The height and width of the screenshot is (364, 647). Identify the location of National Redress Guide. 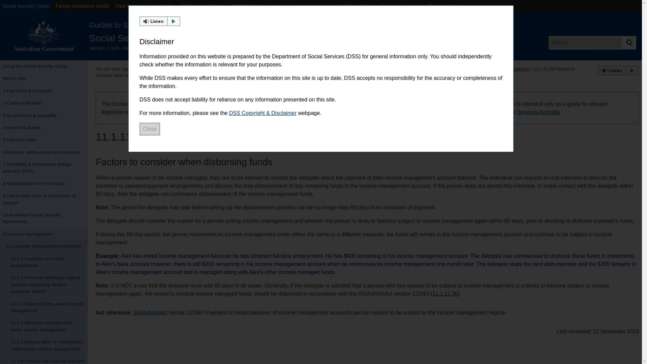
(436, 6).